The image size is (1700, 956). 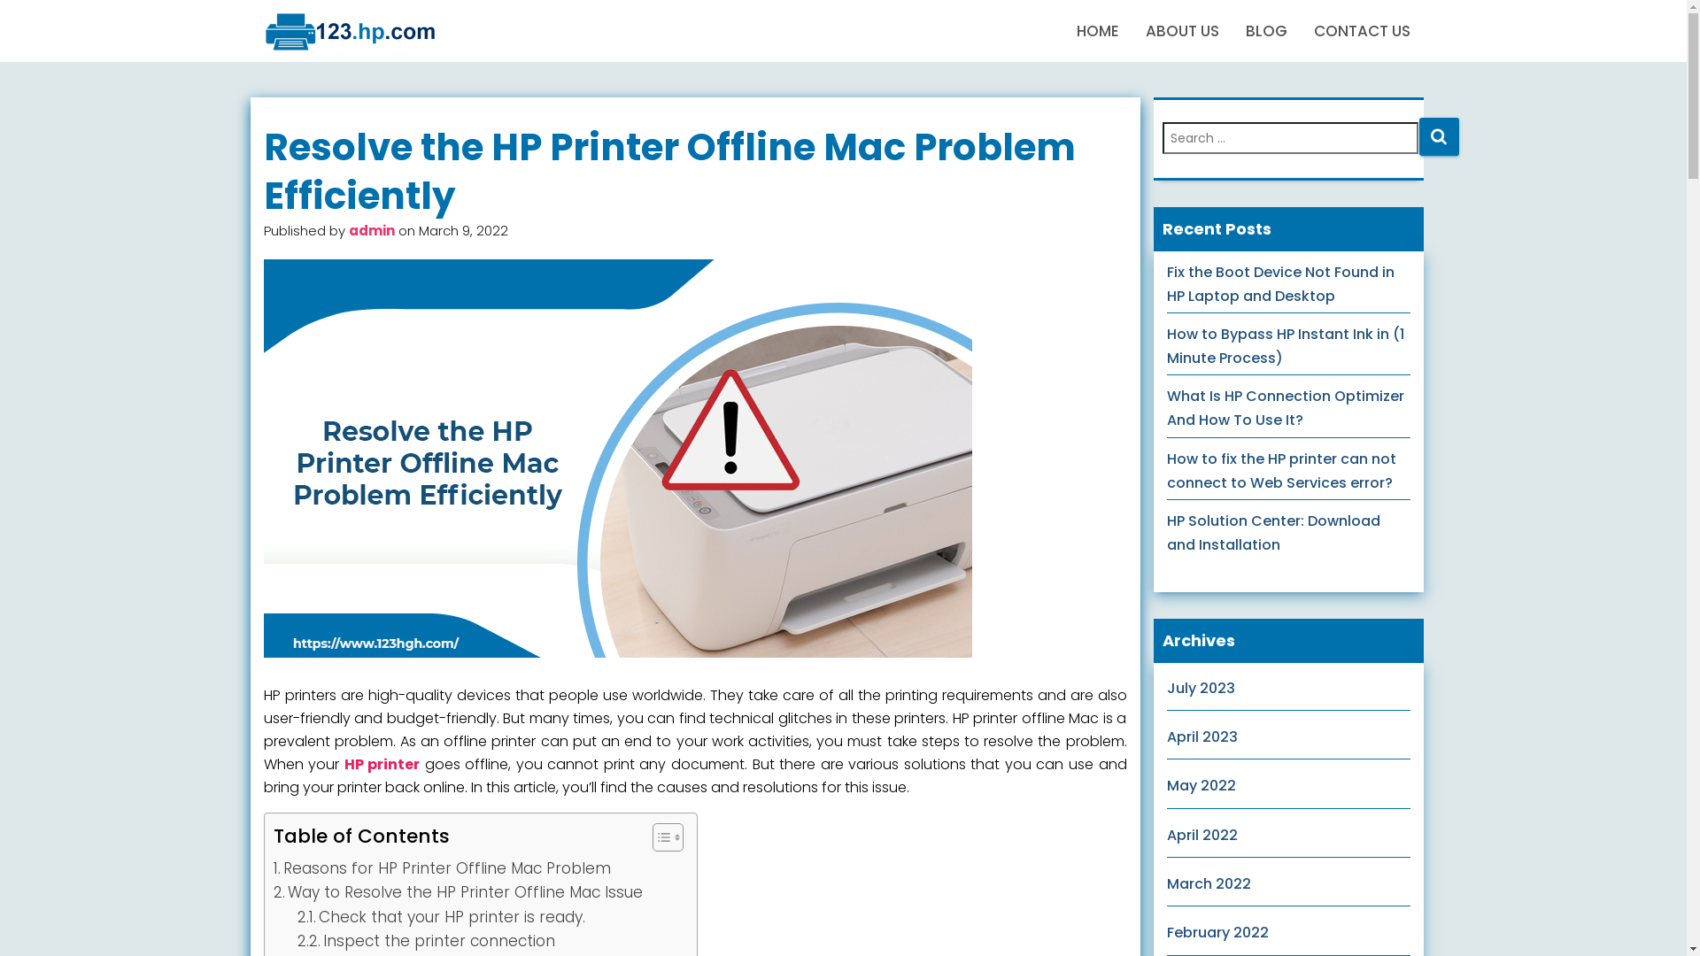 What do you see at coordinates (1286, 408) in the screenshot?
I see `What Is HP Connection Optimizer And How To Use It?` at bounding box center [1286, 408].